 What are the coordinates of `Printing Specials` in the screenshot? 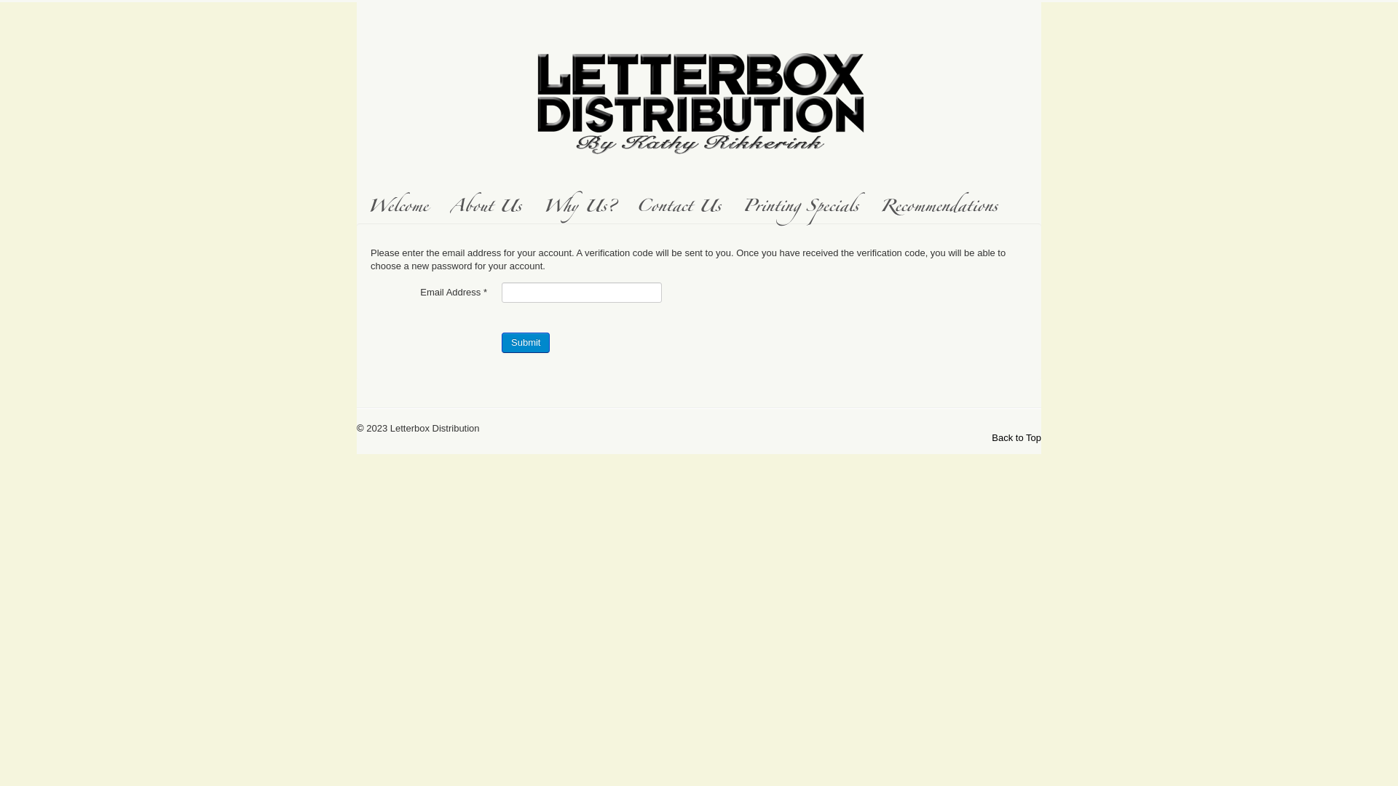 It's located at (801, 209).